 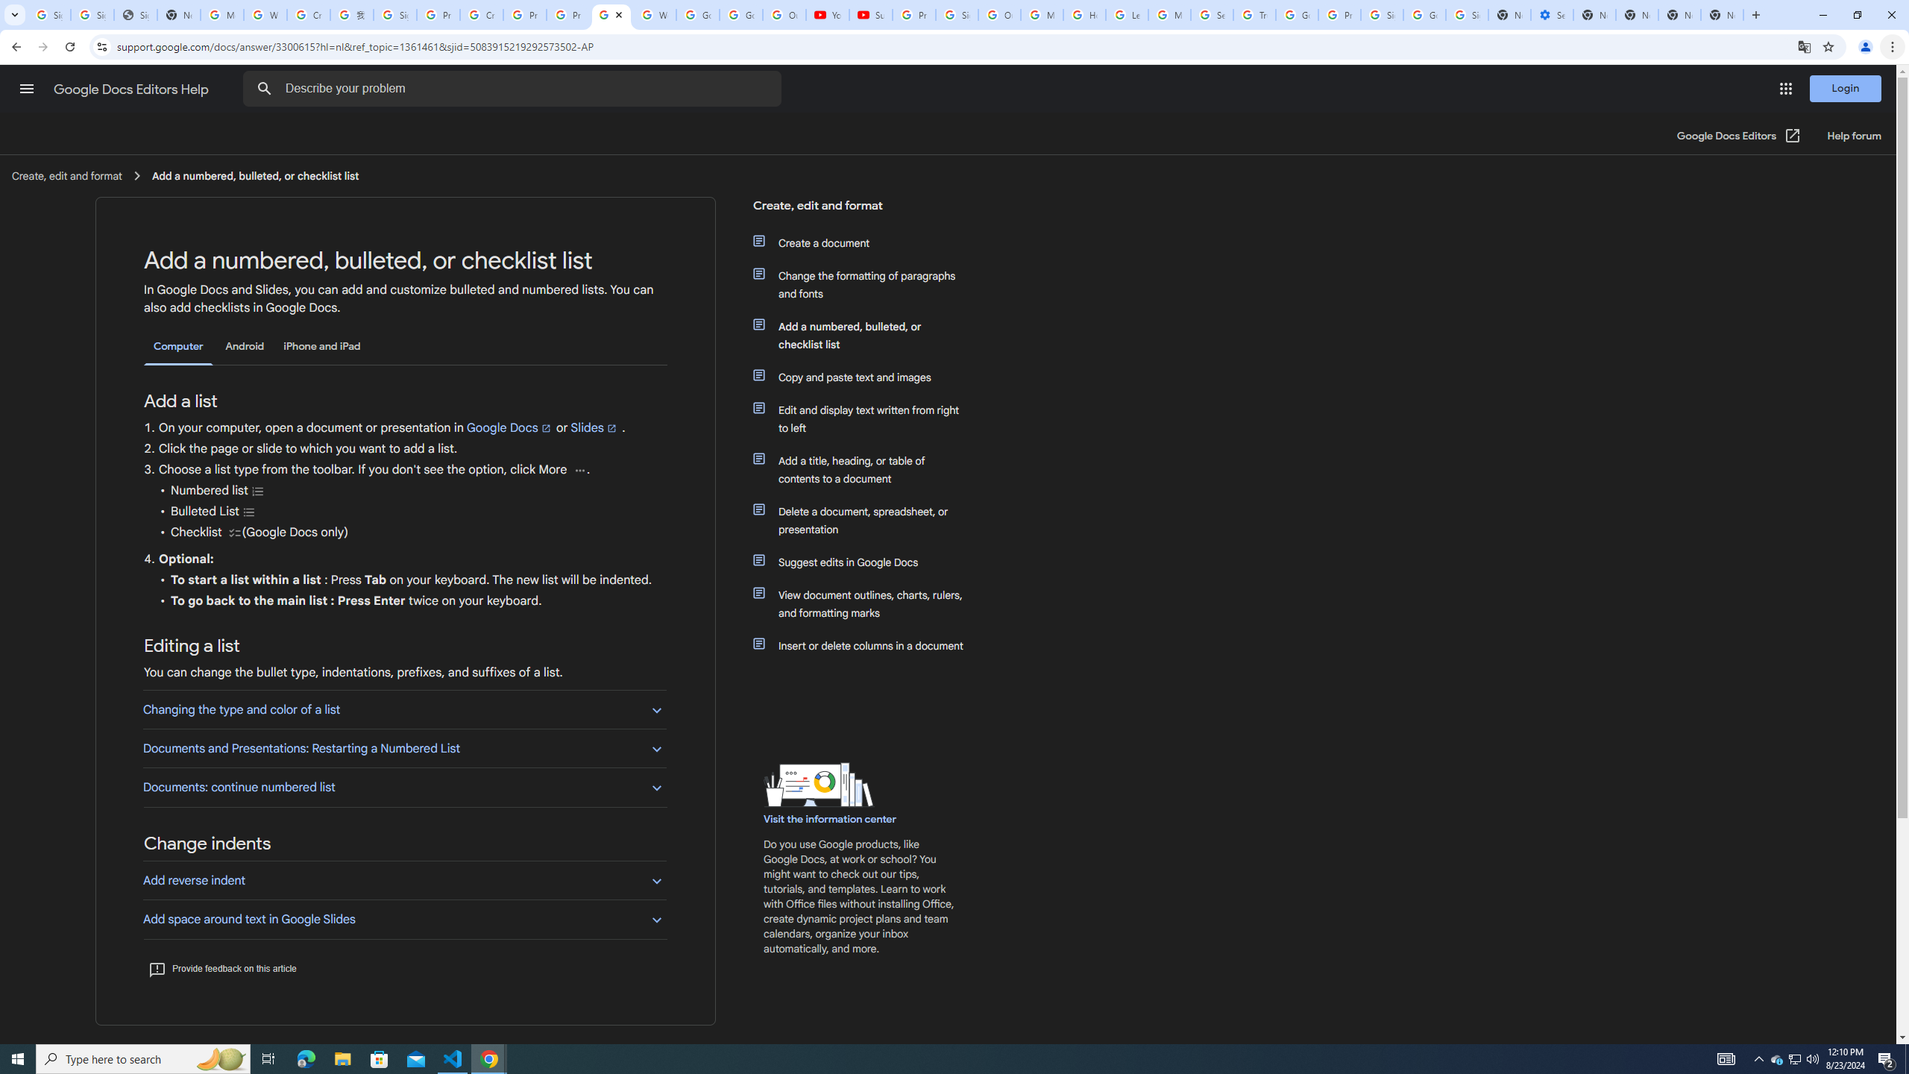 What do you see at coordinates (867, 336) in the screenshot?
I see `Add a numbered, bulleted, or checklist list` at bounding box center [867, 336].